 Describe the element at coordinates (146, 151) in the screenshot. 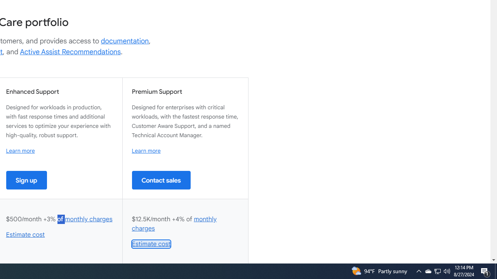

I see `Learn more` at that location.